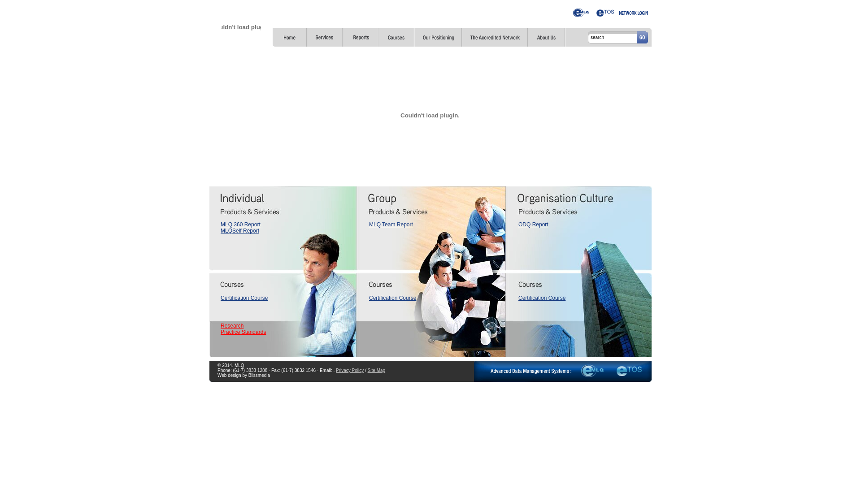 The height and width of the screenshot is (484, 861). I want to click on Network Login, so click(634, 13).